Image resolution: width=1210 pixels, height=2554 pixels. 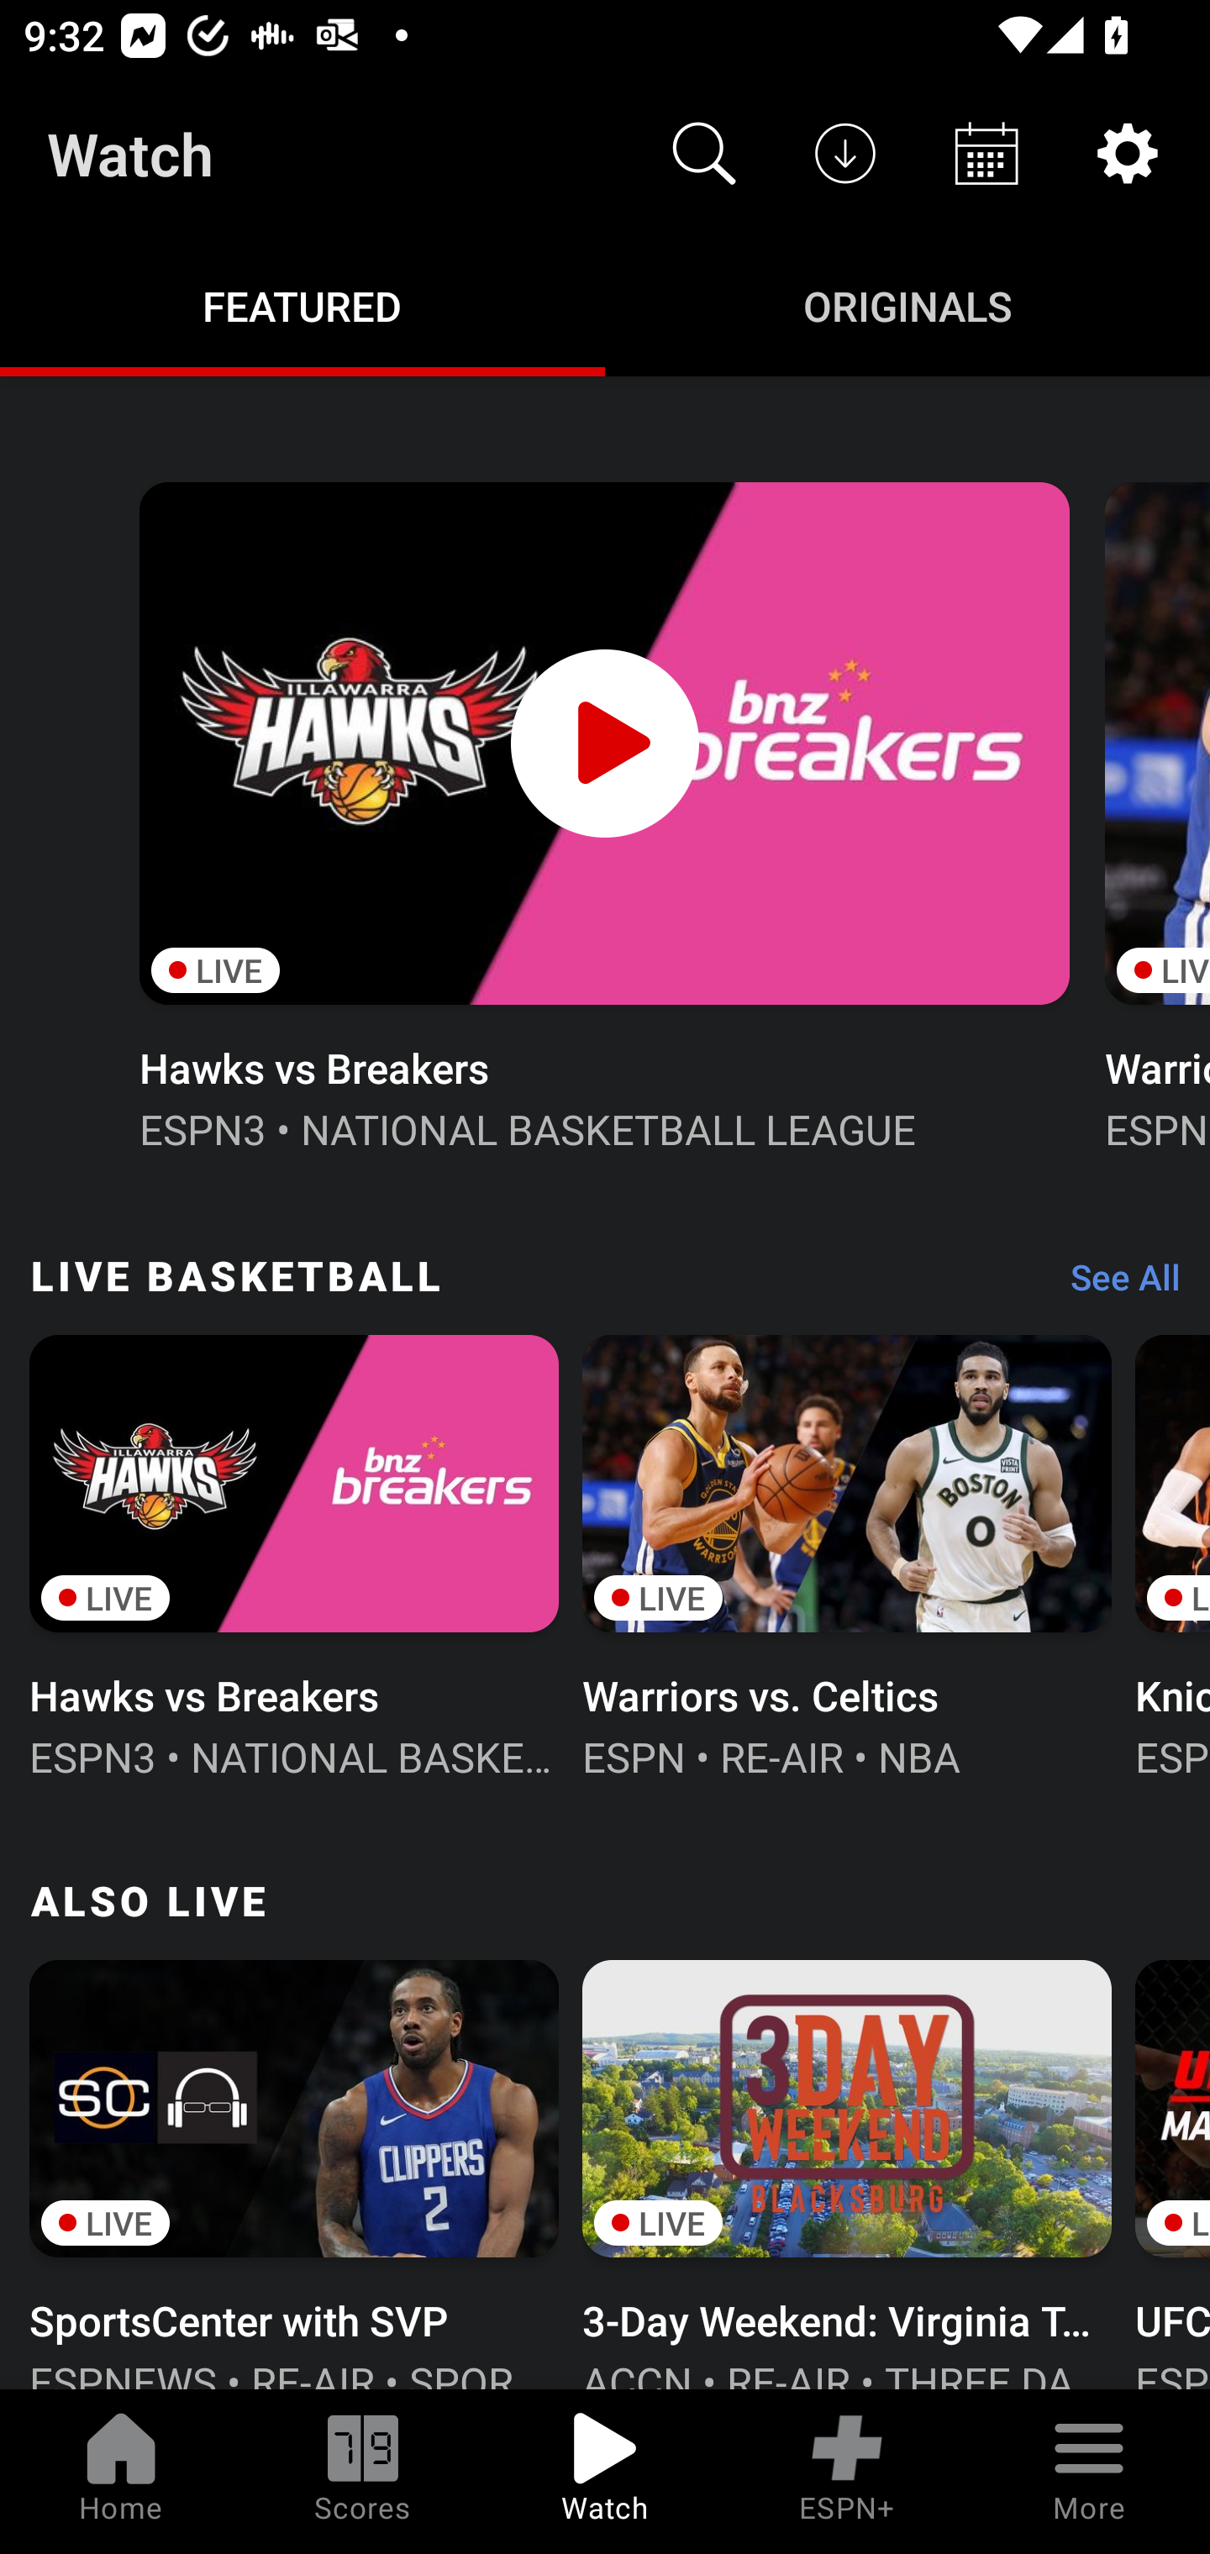 I want to click on Originals ORIGINALS, so click(x=907, y=304).